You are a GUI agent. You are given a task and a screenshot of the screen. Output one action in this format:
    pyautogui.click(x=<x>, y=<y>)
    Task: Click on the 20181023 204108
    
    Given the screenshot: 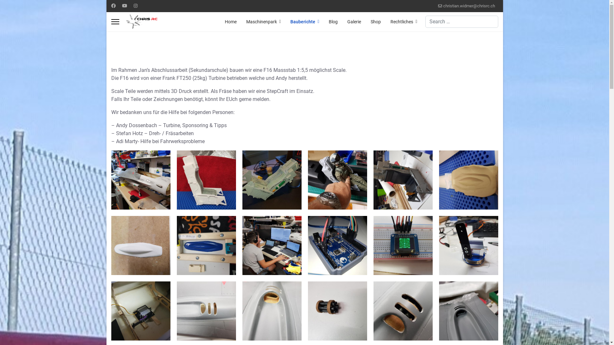 What is the action you would take?
    pyautogui.click(x=403, y=245)
    